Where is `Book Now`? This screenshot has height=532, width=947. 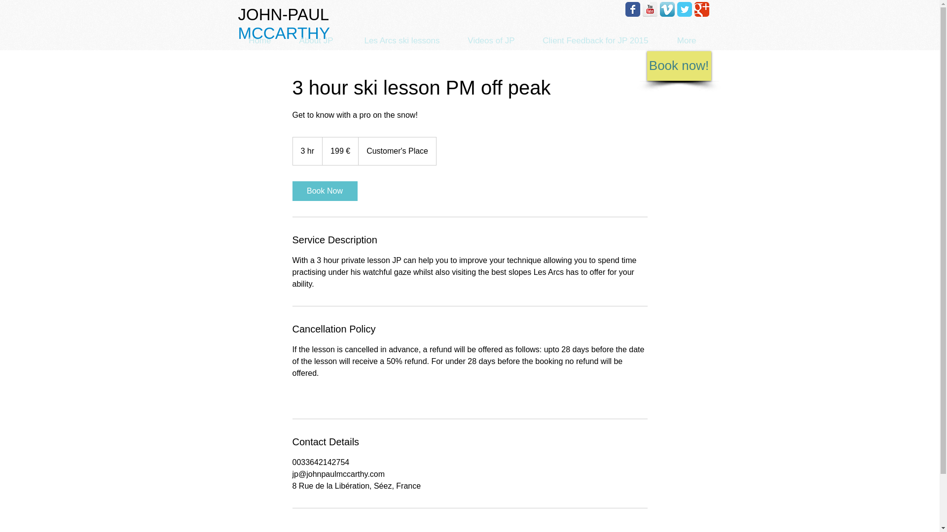
Book Now is located at coordinates (324, 191).